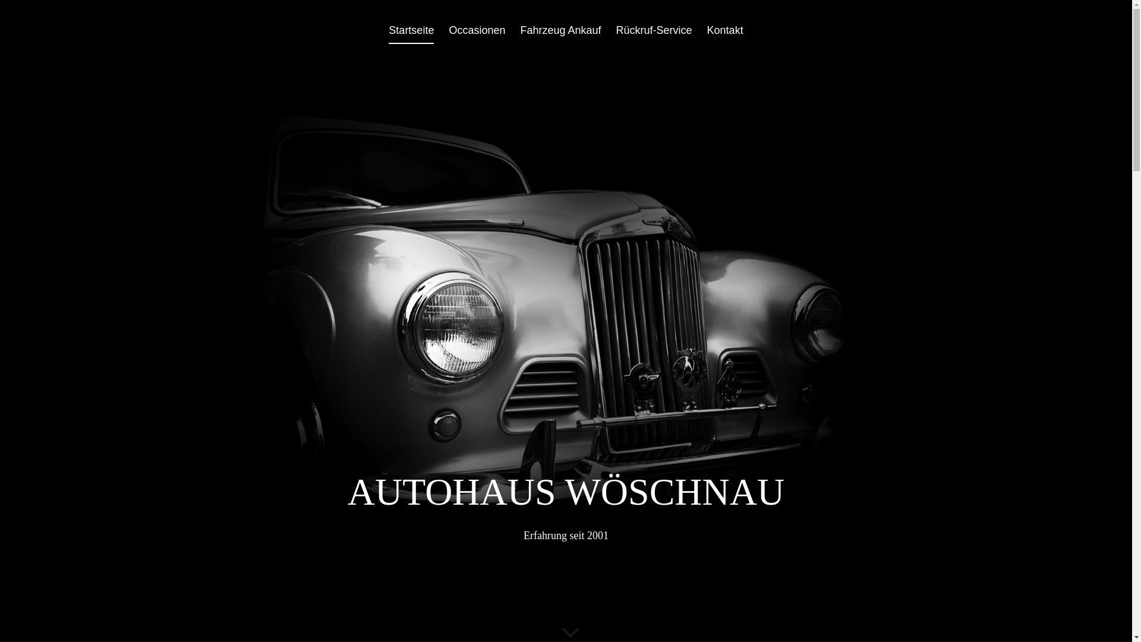 The image size is (1141, 642). I want to click on Kontakt, so click(725, 34).